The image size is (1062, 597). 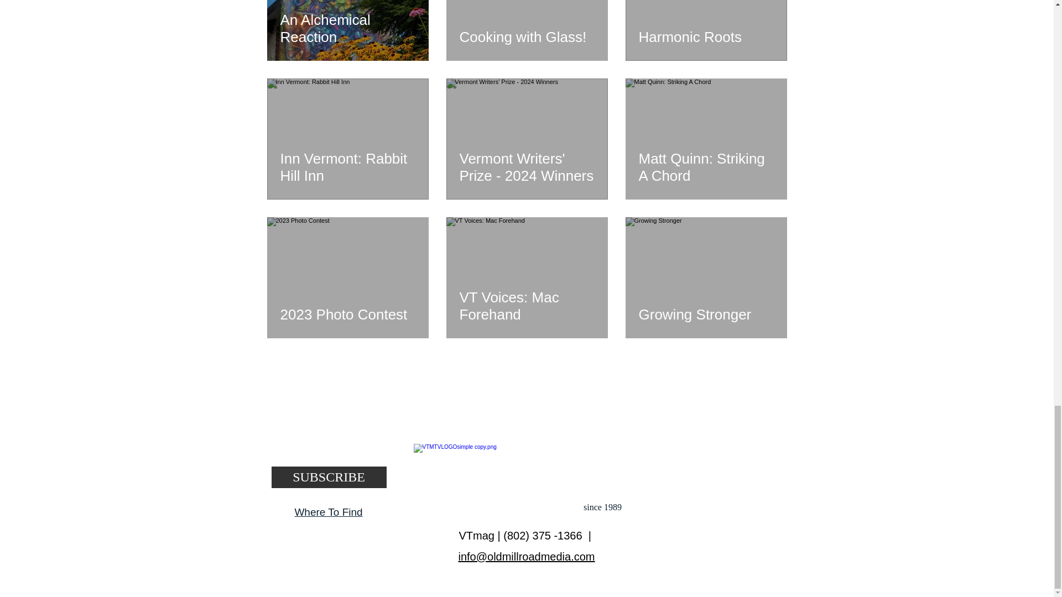 I want to click on VT Voices: Mac Forehand, so click(x=526, y=306).